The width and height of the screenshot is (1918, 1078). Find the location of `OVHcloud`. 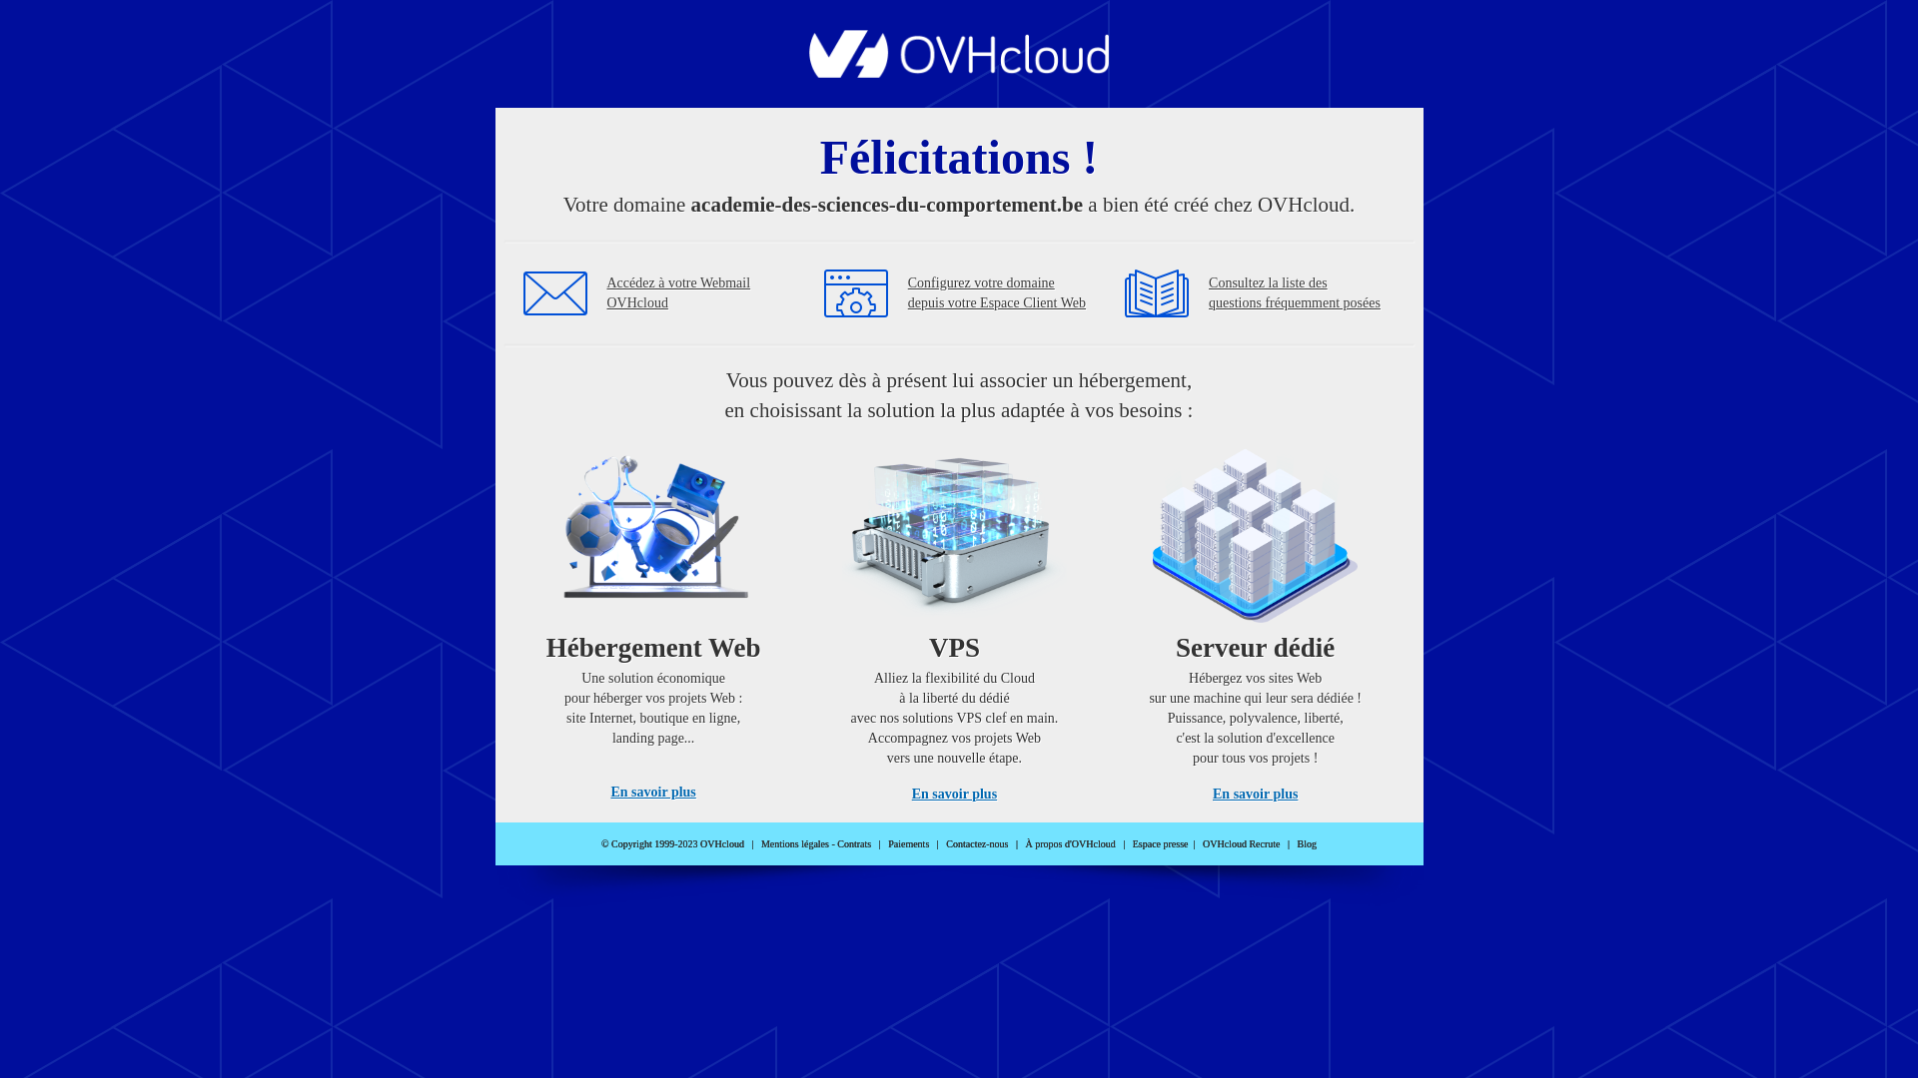

OVHcloud is located at coordinates (959, 72).